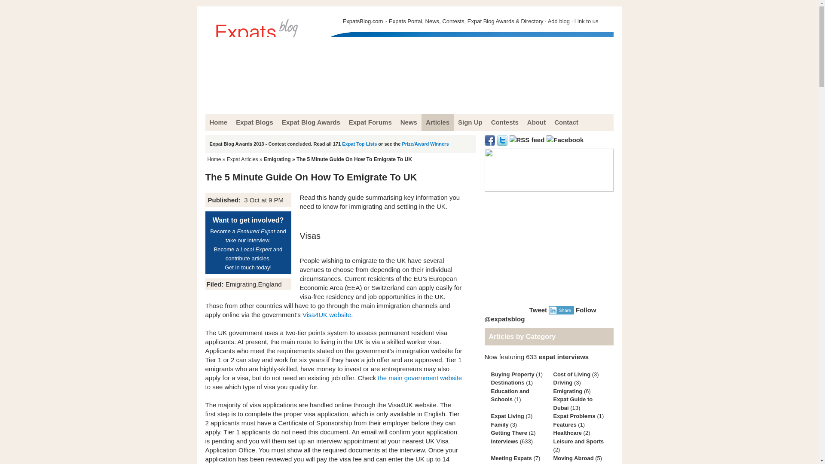 The height and width of the screenshot is (464, 825). Describe the element at coordinates (538, 309) in the screenshot. I see `Tweet` at that location.